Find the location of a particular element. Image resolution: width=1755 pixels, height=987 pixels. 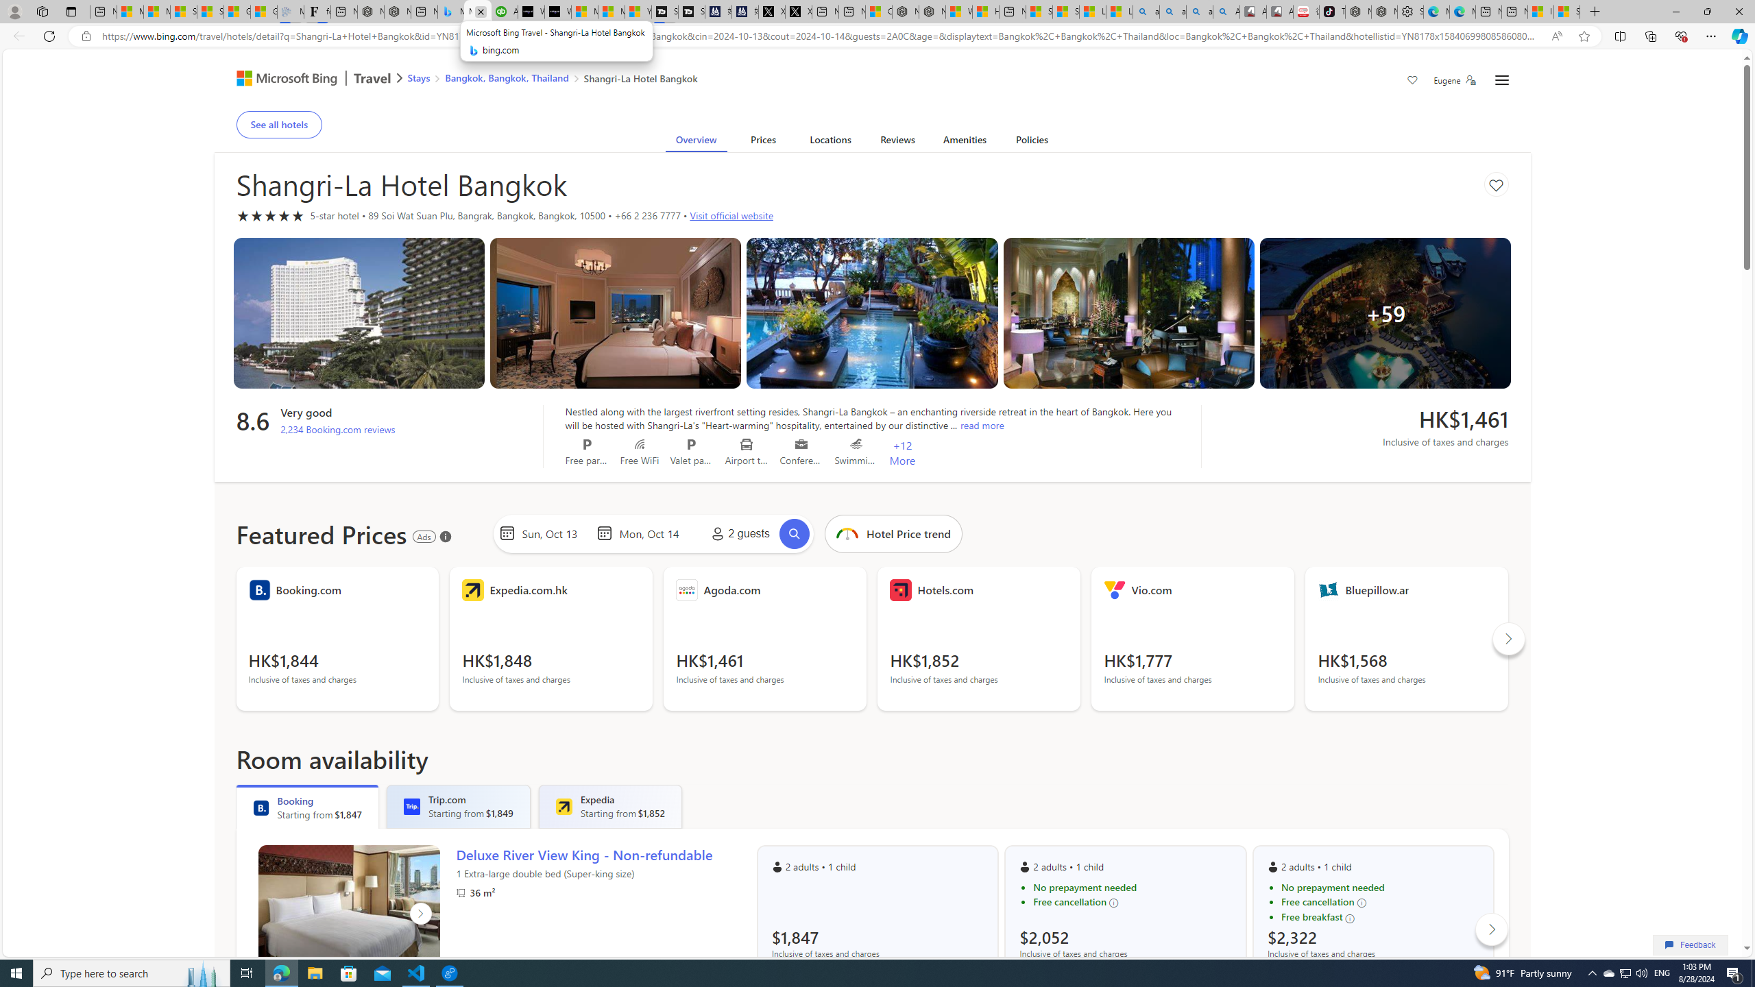

2 guests is located at coordinates (738, 533).